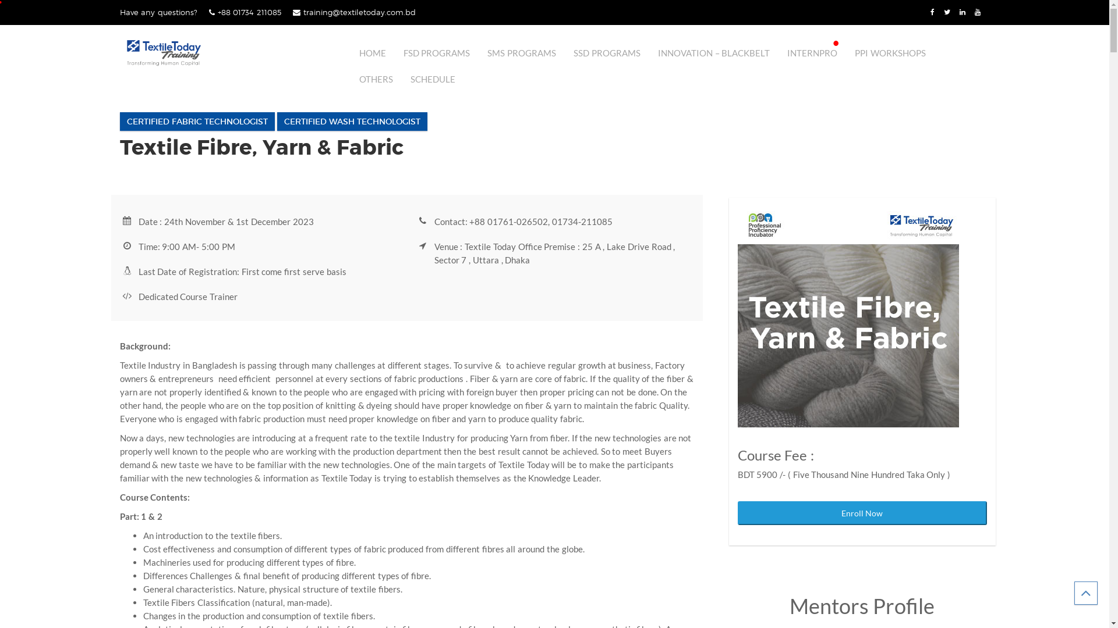  Describe the element at coordinates (812, 53) in the screenshot. I see `INTERNPRO` at that location.